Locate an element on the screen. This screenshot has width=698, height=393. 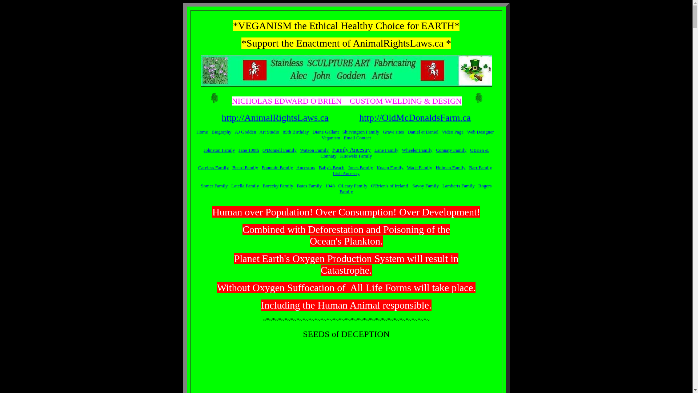
http://AnimalRightsLaws.ca is located at coordinates (275, 118).